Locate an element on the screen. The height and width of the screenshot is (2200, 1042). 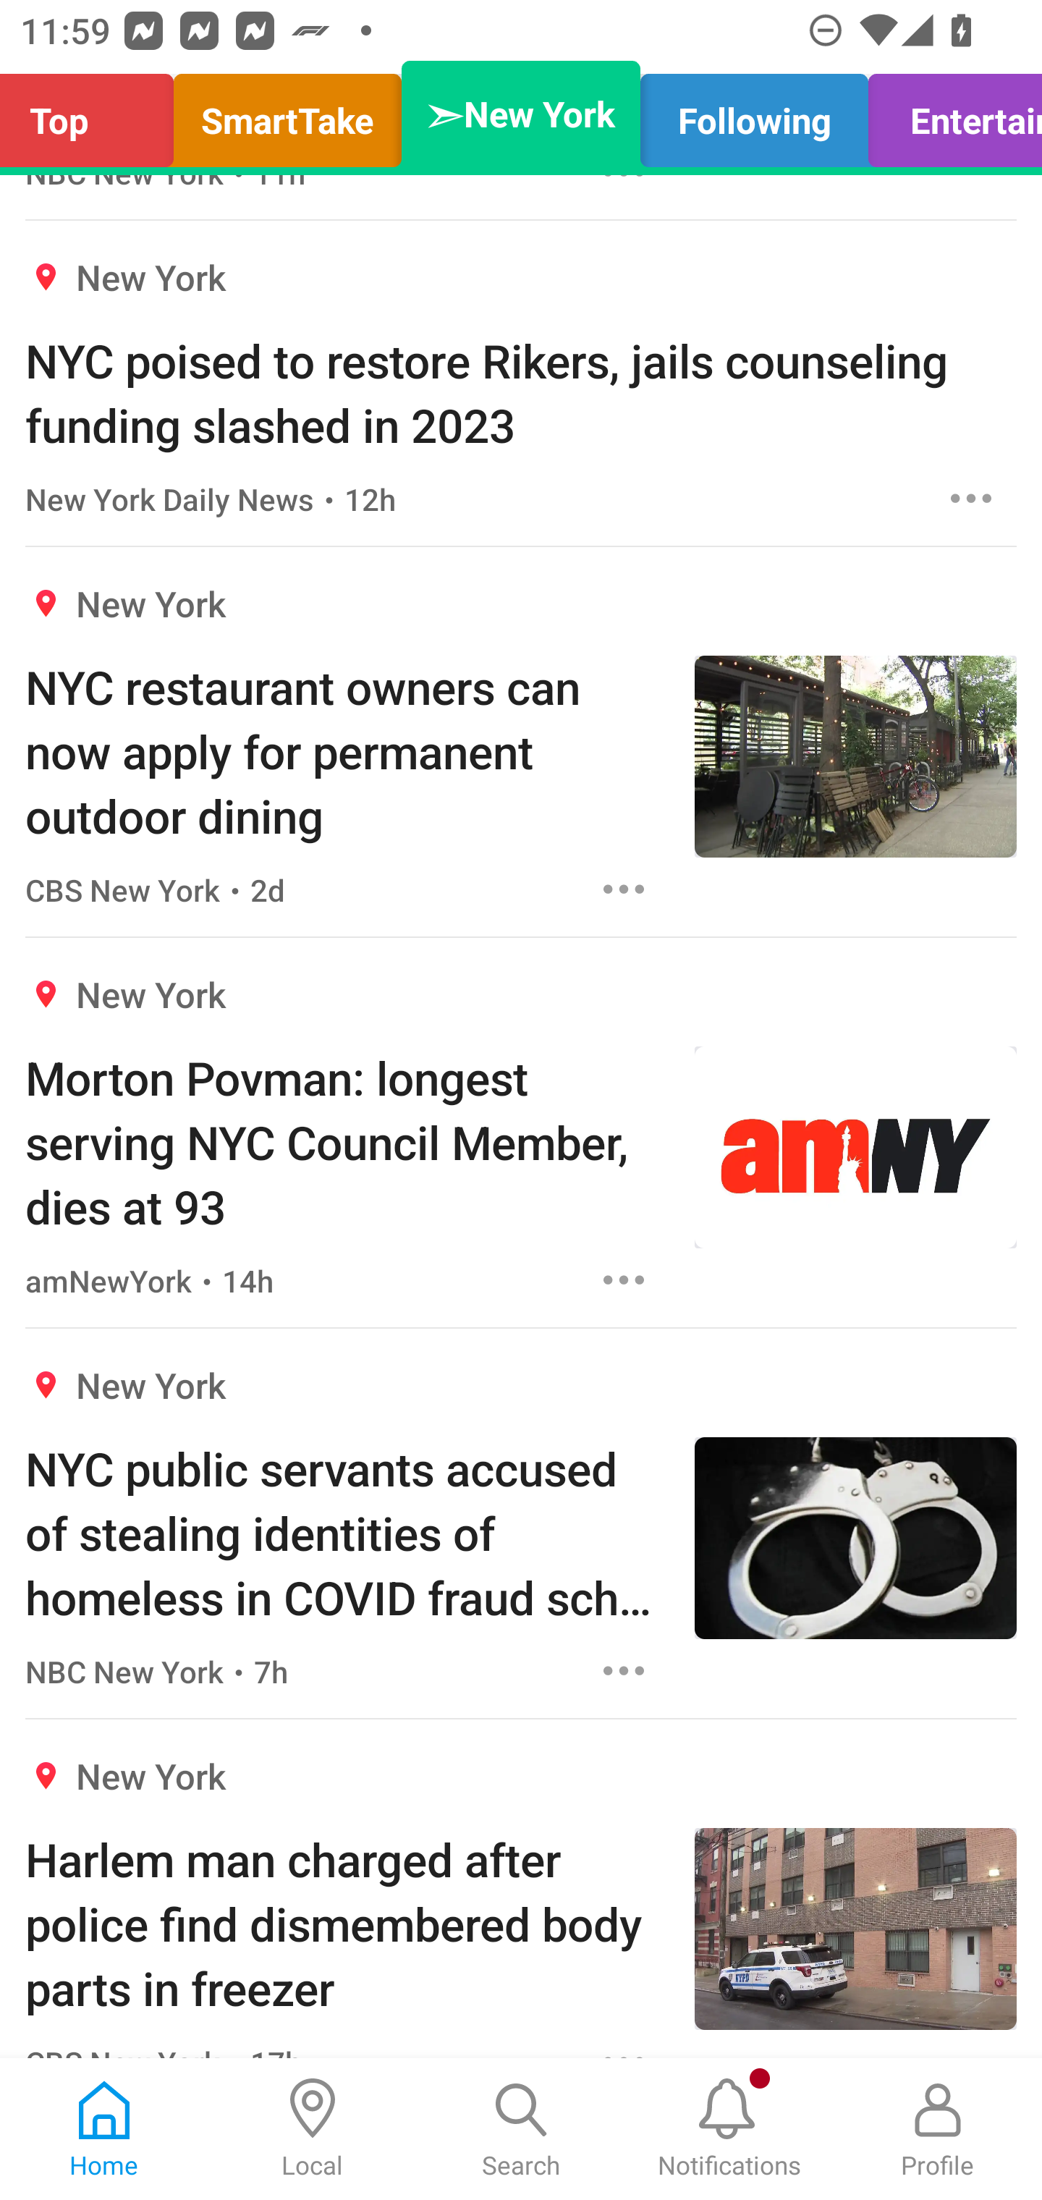
Options is located at coordinates (624, 1279).